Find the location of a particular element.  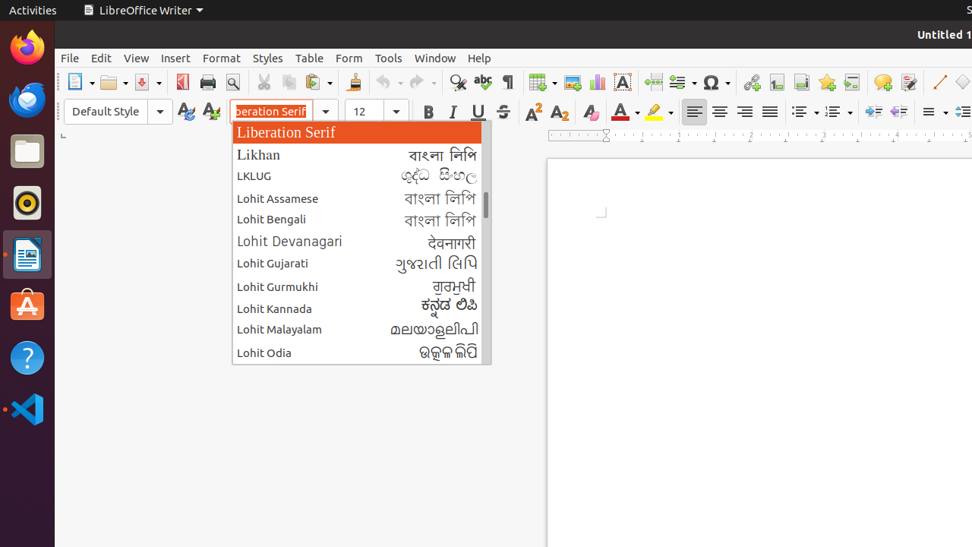

Lohit Gujarati is located at coordinates (361, 264).